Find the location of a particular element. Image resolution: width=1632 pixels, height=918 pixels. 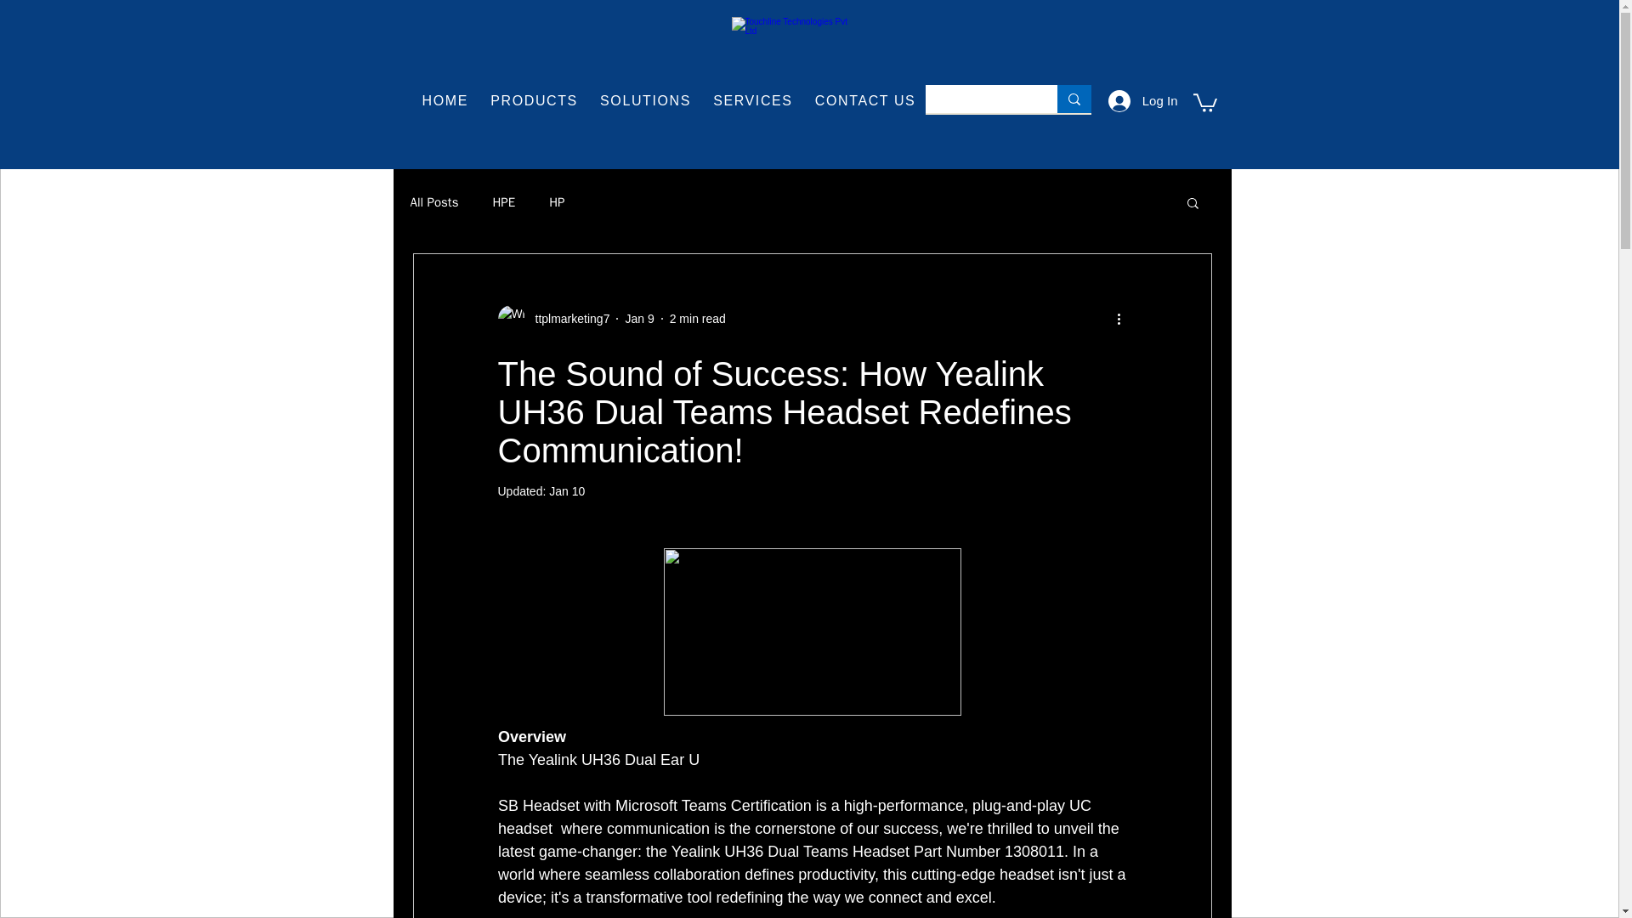

CONTACT US is located at coordinates (865, 102).